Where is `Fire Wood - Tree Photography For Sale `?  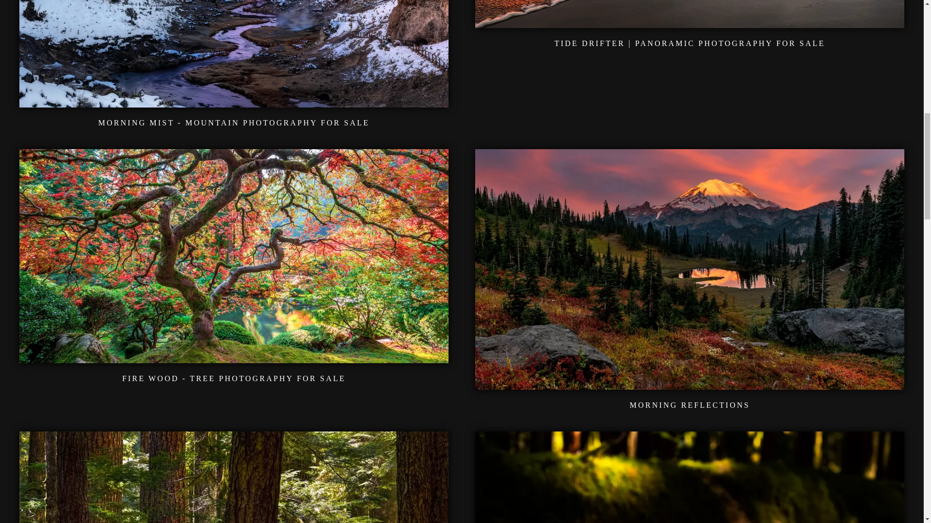 Fire Wood - Tree Photography For Sale  is located at coordinates (234, 357).